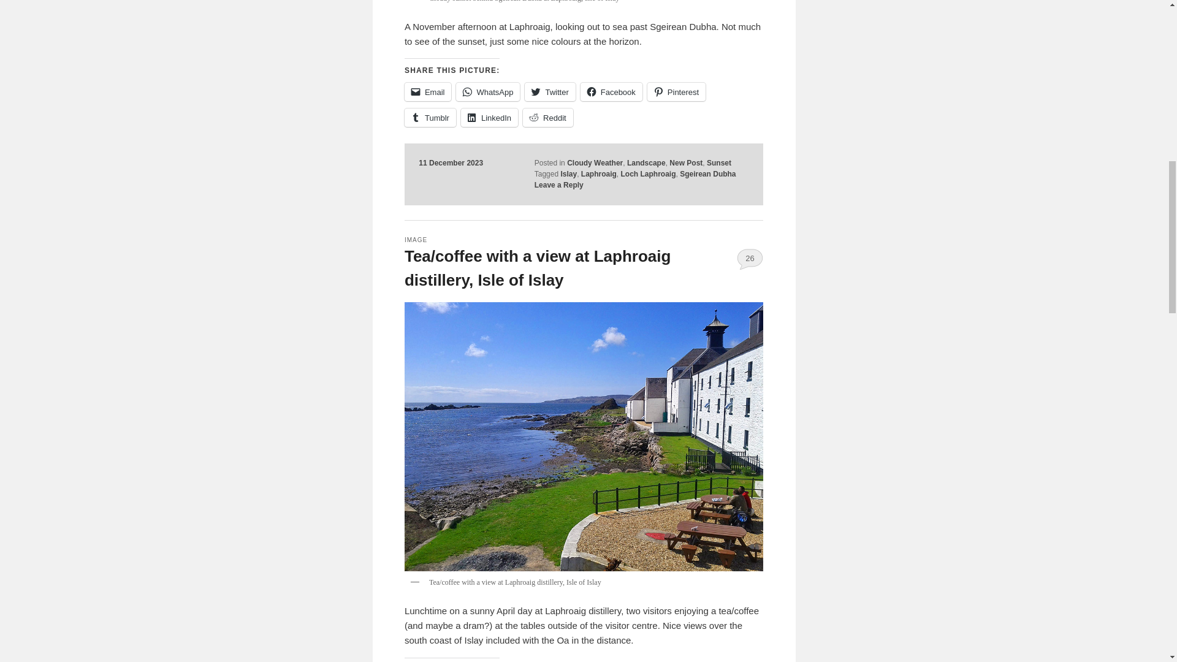 This screenshot has width=1177, height=662. Describe the element at coordinates (646, 163) in the screenshot. I see `Landscape` at that location.